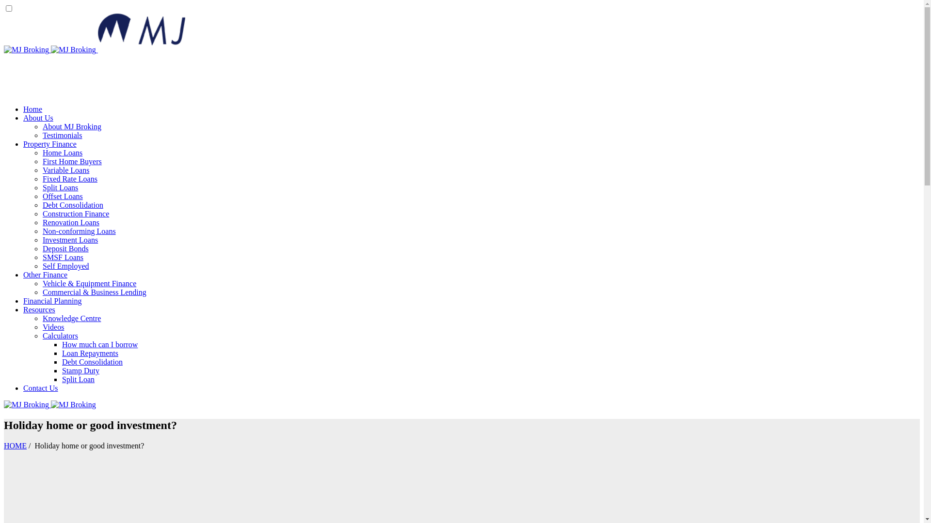 The height and width of the screenshot is (523, 931). Describe the element at coordinates (100, 345) in the screenshot. I see `How much can I borrow` at that location.